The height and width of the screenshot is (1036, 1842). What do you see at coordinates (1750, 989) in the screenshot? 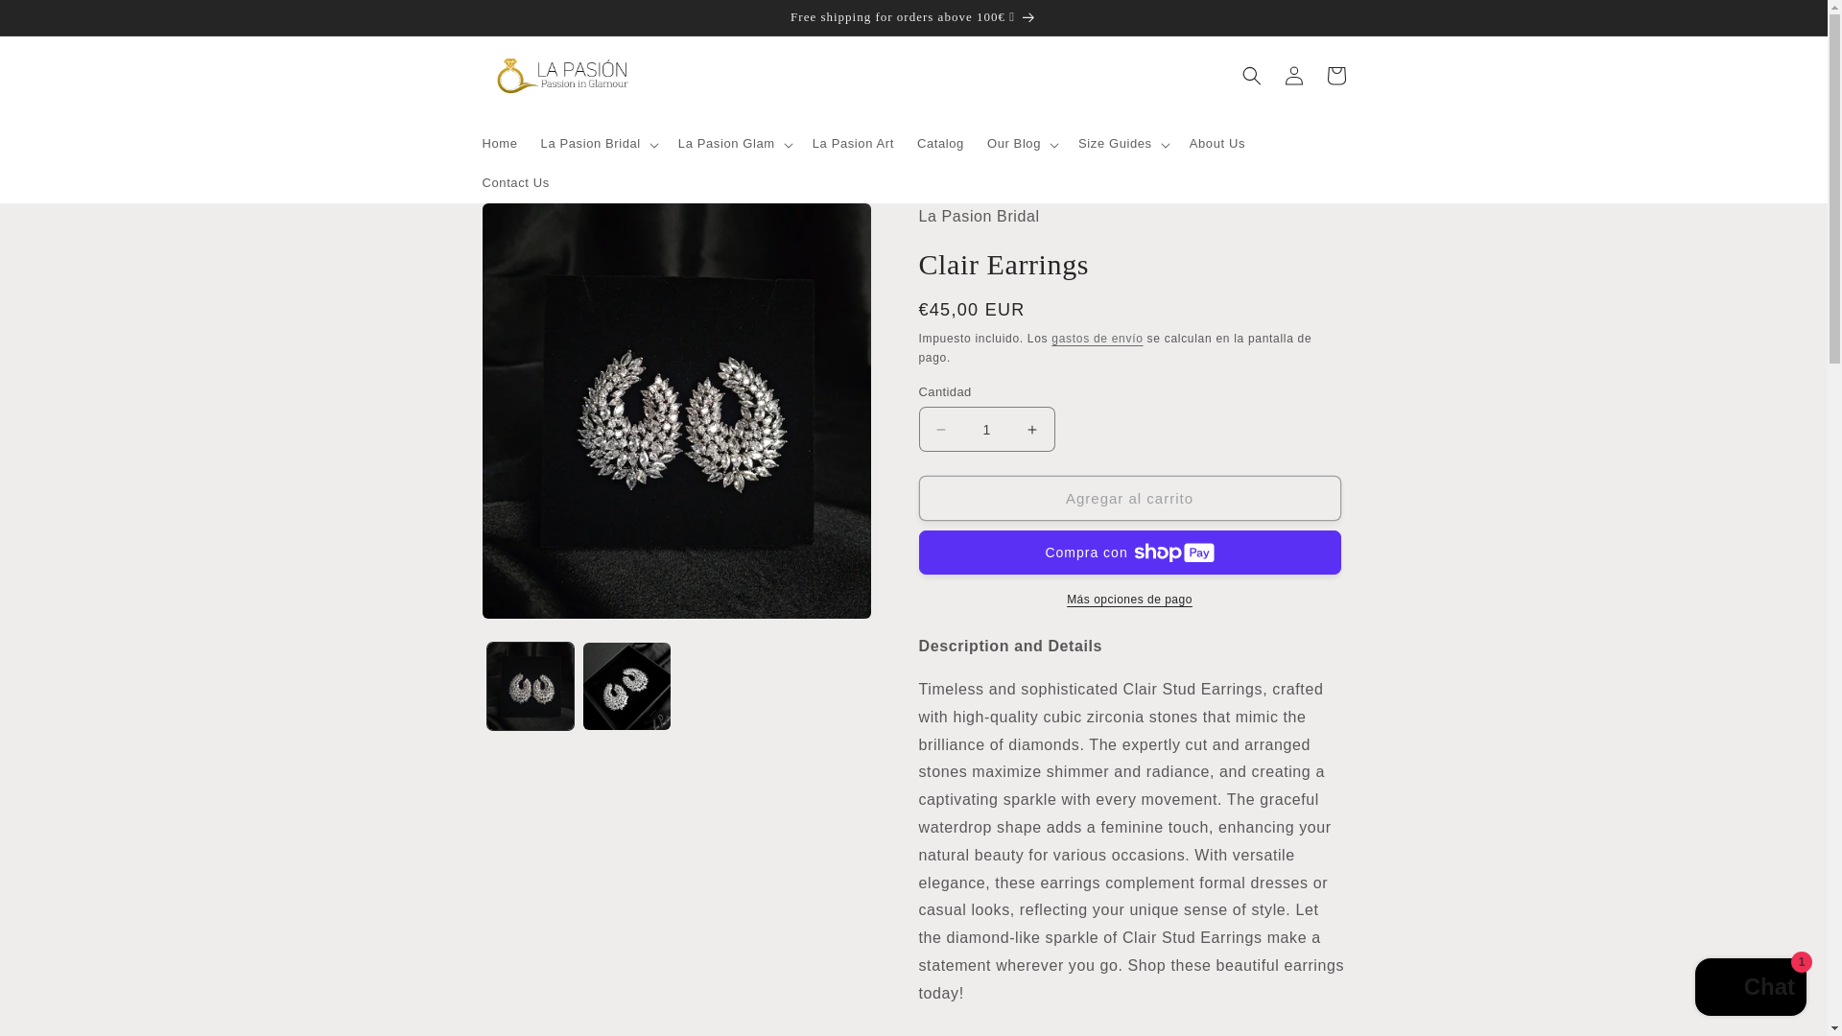
I see `Chat de la tienda online Shopify` at bounding box center [1750, 989].